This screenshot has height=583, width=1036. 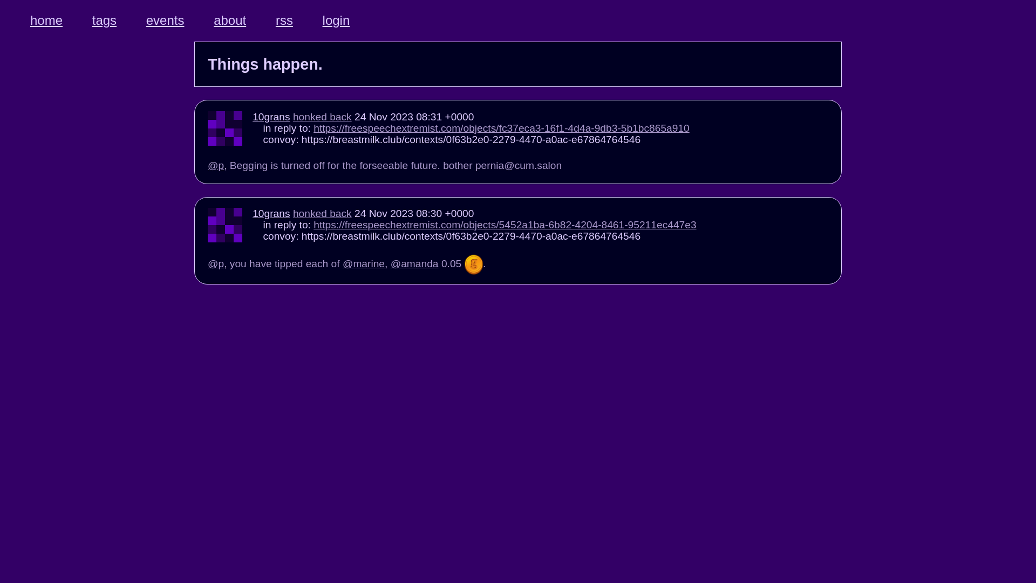 I want to click on honked back, so click(x=323, y=117).